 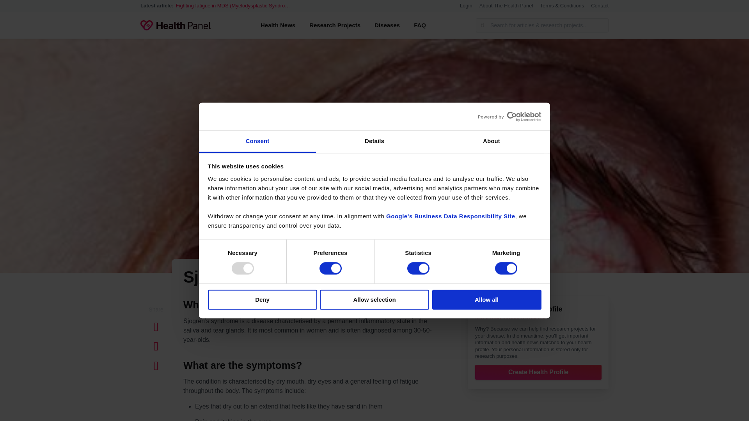 What do you see at coordinates (257, 142) in the screenshot?
I see `Consent` at bounding box center [257, 142].